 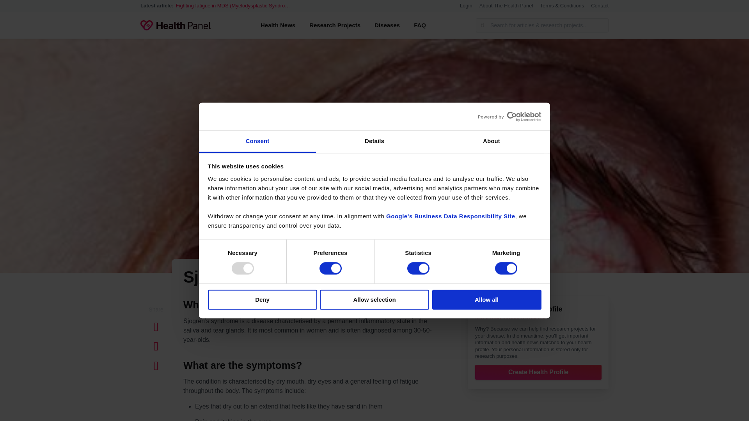 What do you see at coordinates (257, 142) in the screenshot?
I see `Consent` at bounding box center [257, 142].